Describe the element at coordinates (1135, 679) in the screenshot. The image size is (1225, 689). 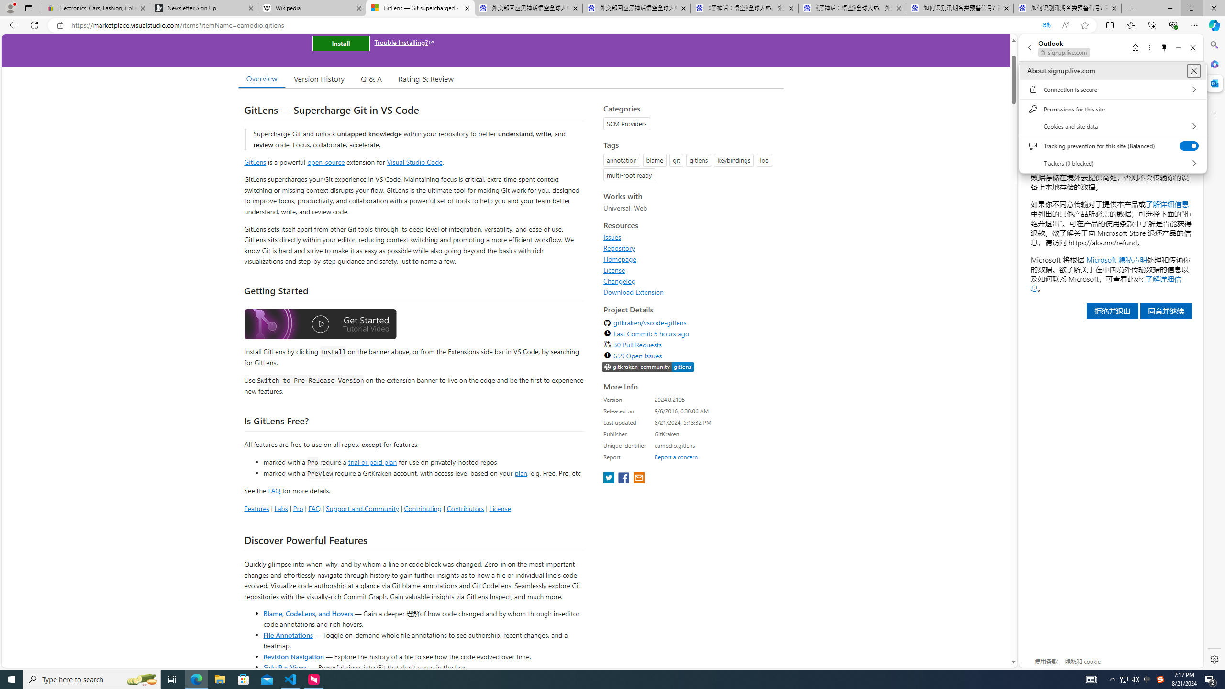
I see `Q2790: 100%` at that location.